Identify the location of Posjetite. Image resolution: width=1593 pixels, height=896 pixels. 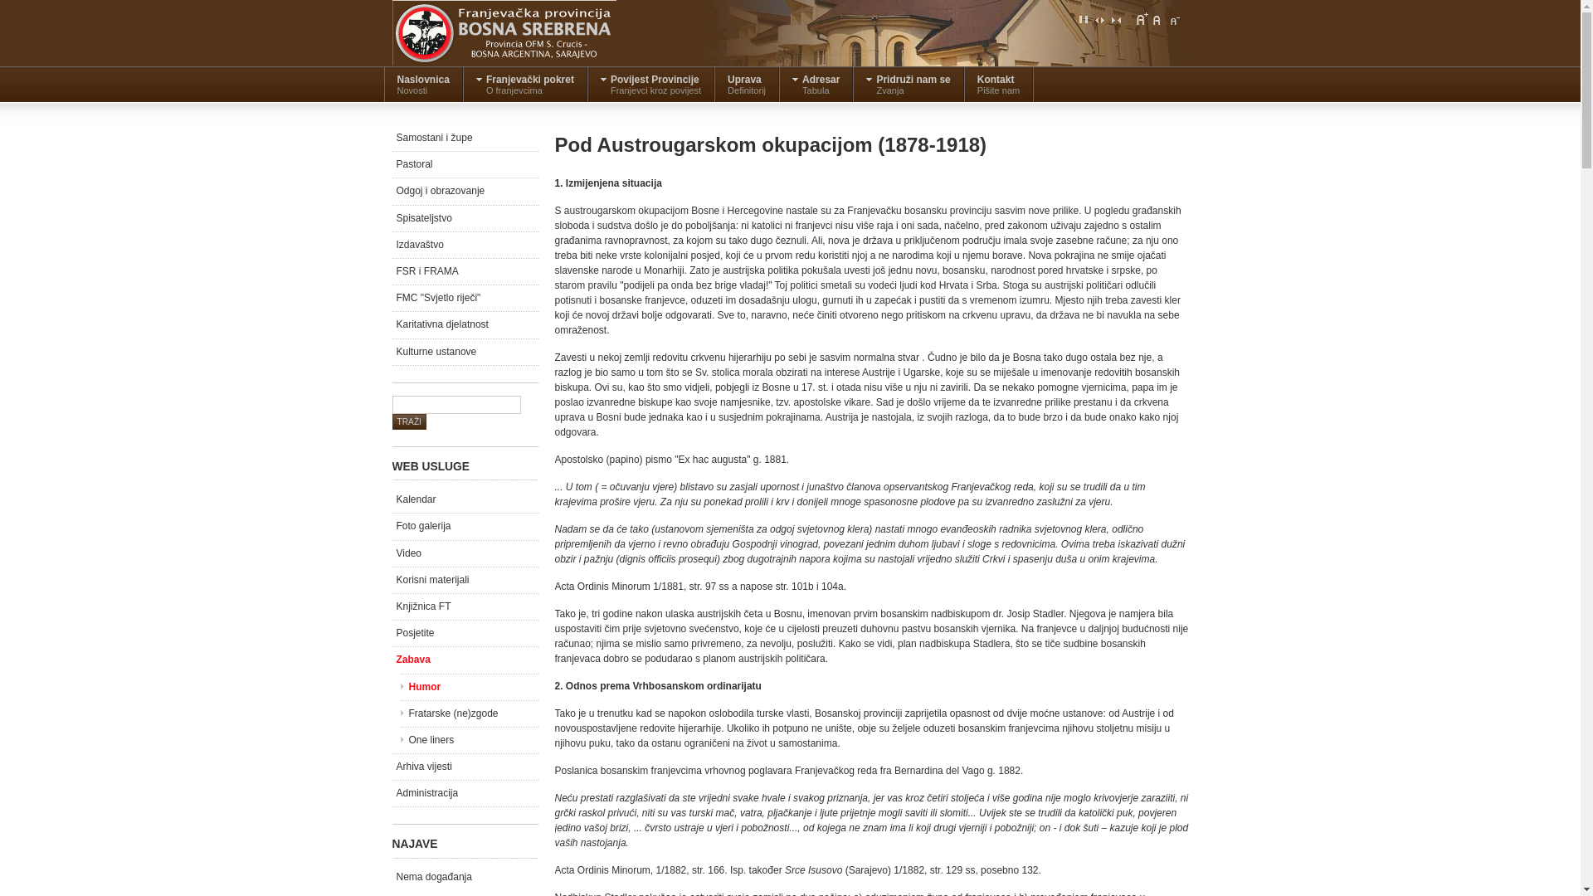
(465, 633).